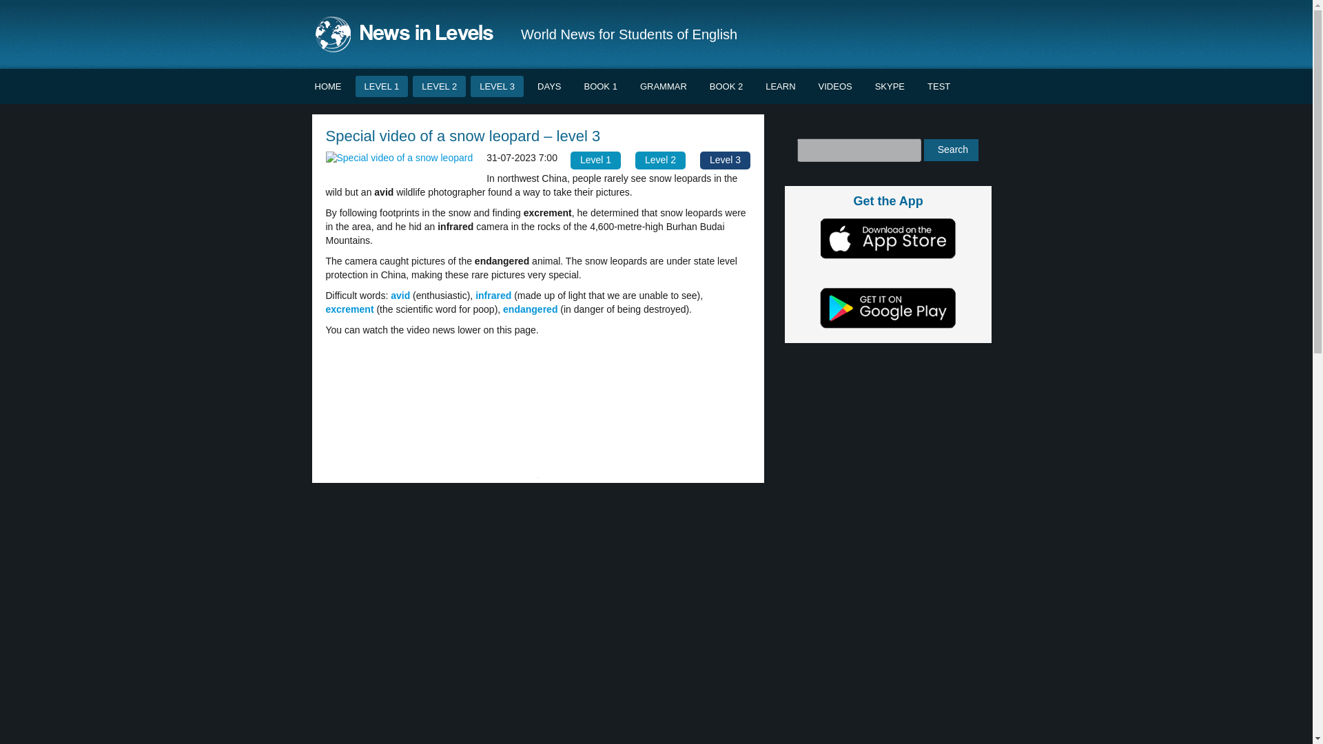  What do you see at coordinates (382, 87) in the screenshot?
I see `LEVEL 1` at bounding box center [382, 87].